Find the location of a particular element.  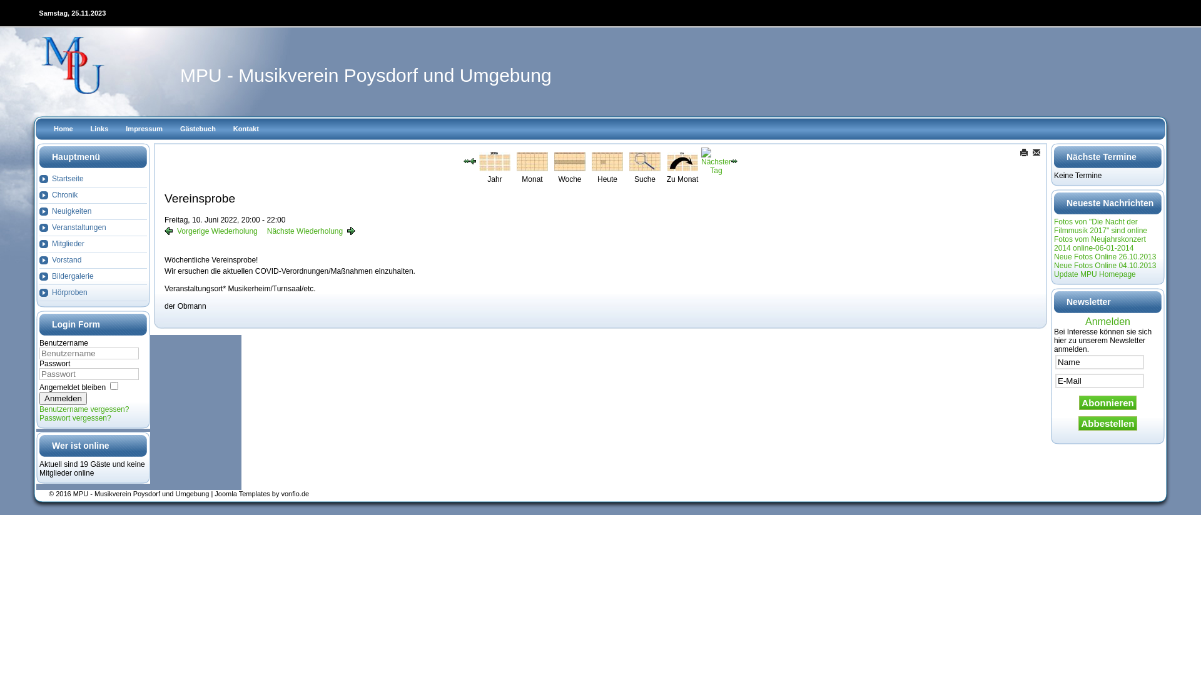

Links is located at coordinates (100, 129).